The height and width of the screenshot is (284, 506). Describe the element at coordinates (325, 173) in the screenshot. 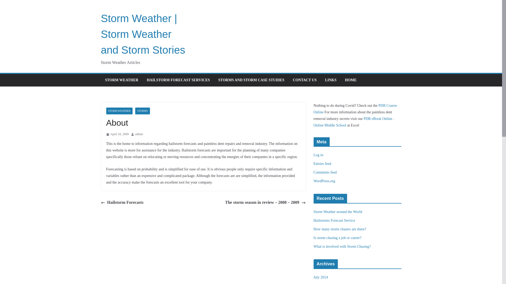

I see `Comments feed` at that location.